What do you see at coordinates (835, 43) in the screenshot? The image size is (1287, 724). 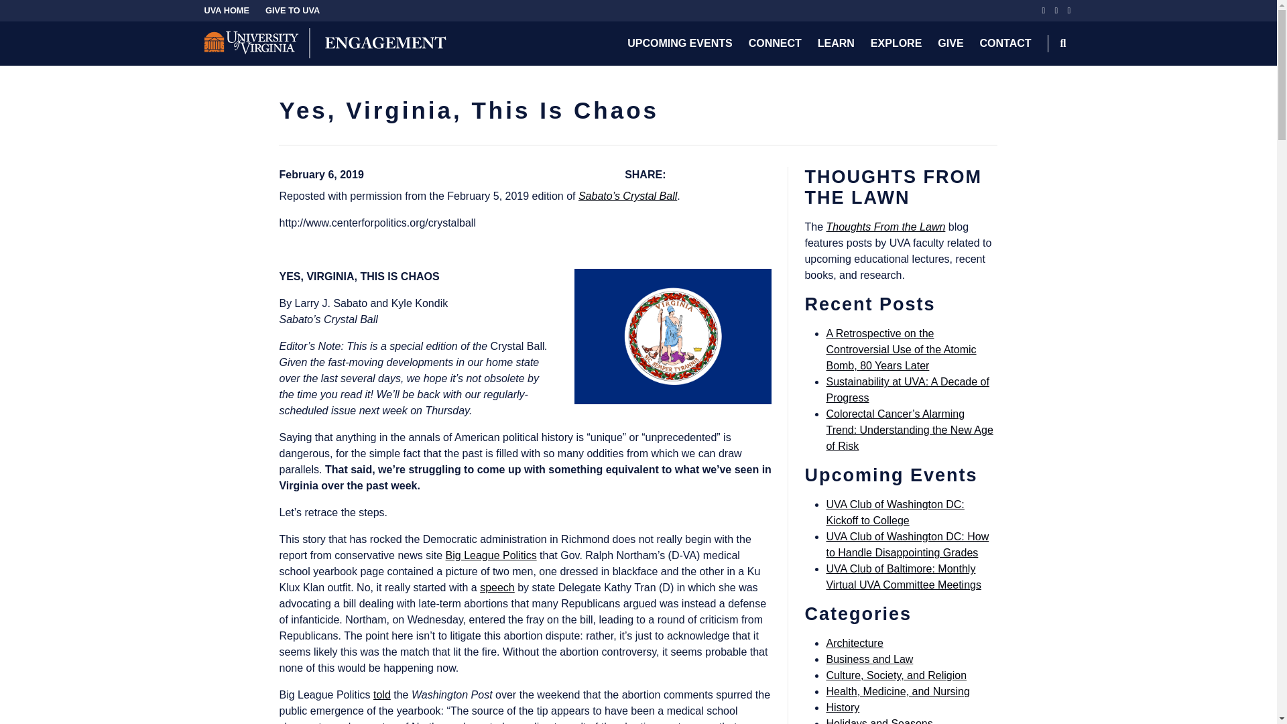 I see `LEARN` at bounding box center [835, 43].